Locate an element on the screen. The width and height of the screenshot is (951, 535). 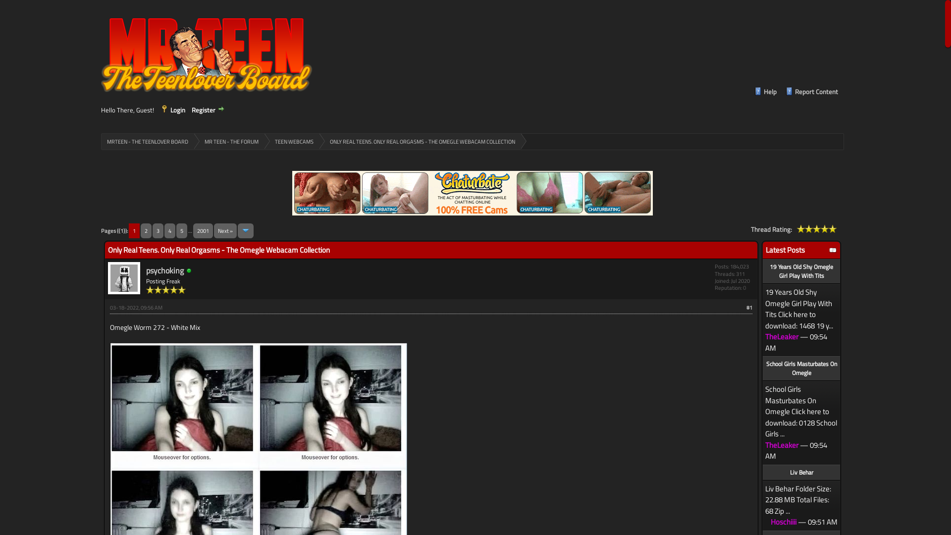
5 is located at coordinates (182, 231).